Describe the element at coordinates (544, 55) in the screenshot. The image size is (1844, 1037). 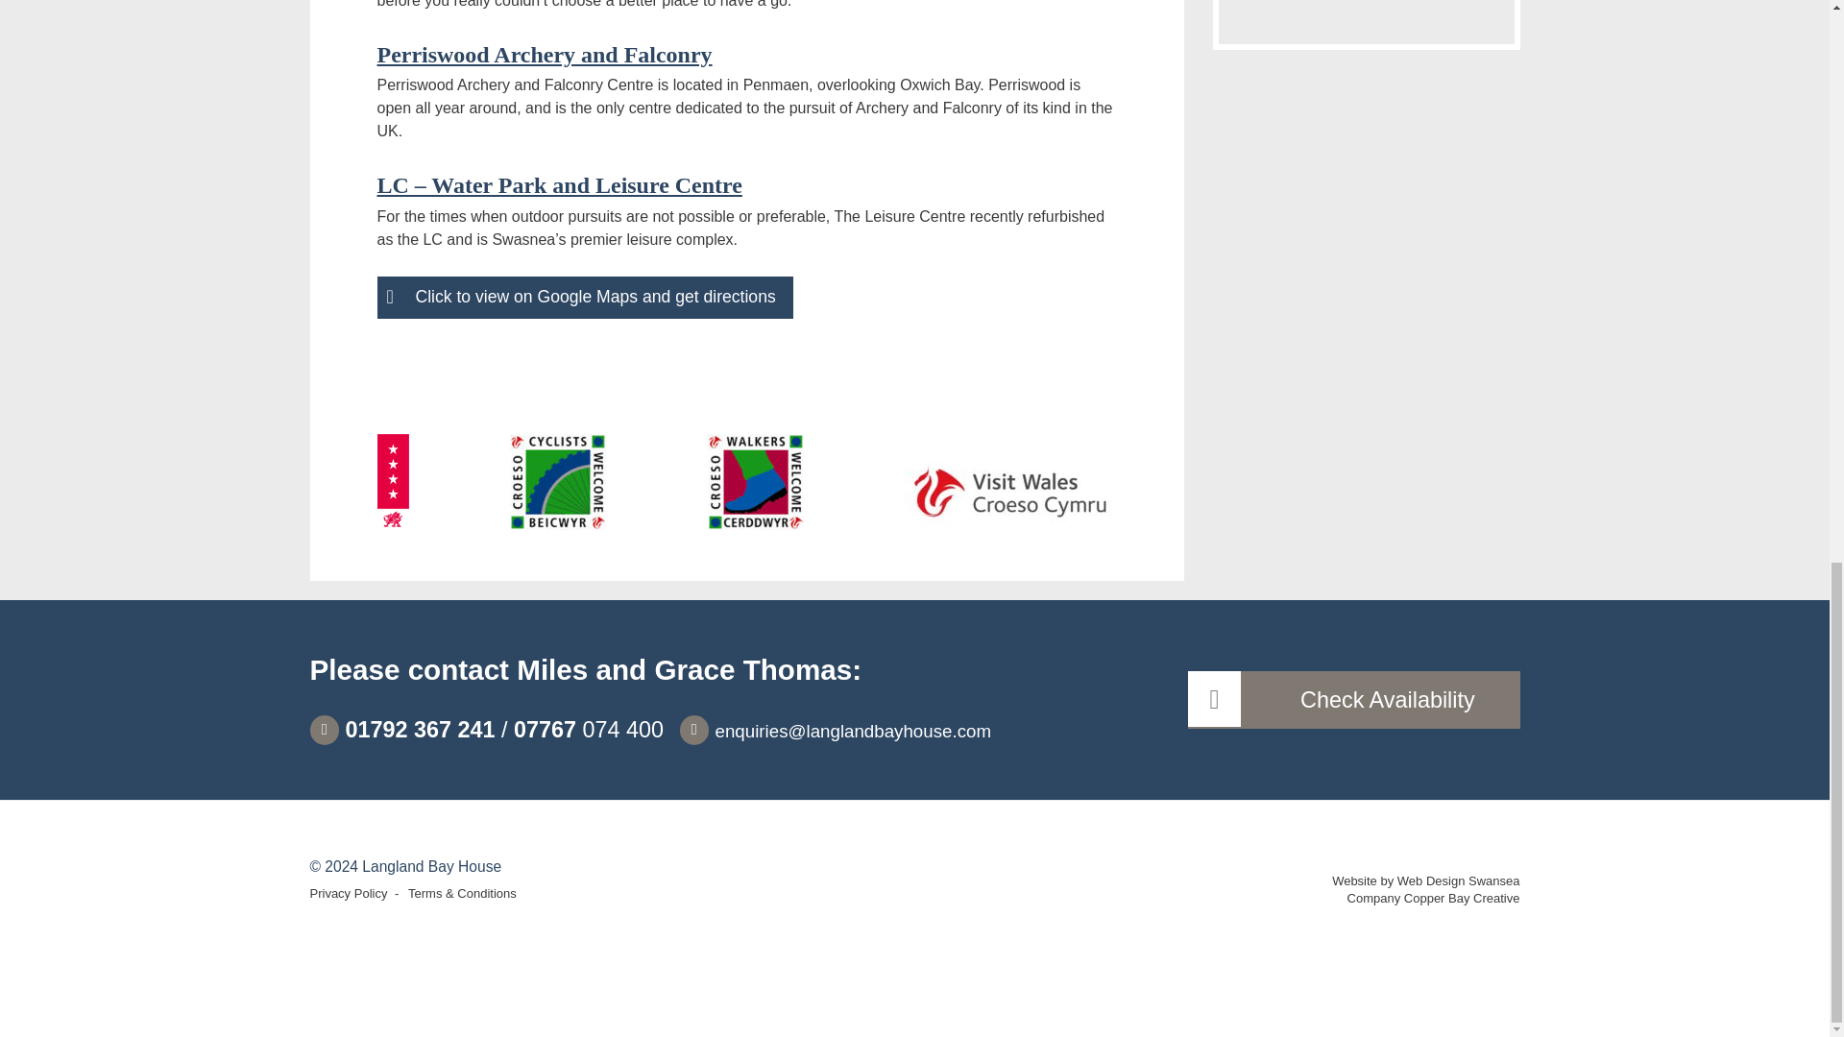
I see `Perriswood Archery and Falconry` at that location.